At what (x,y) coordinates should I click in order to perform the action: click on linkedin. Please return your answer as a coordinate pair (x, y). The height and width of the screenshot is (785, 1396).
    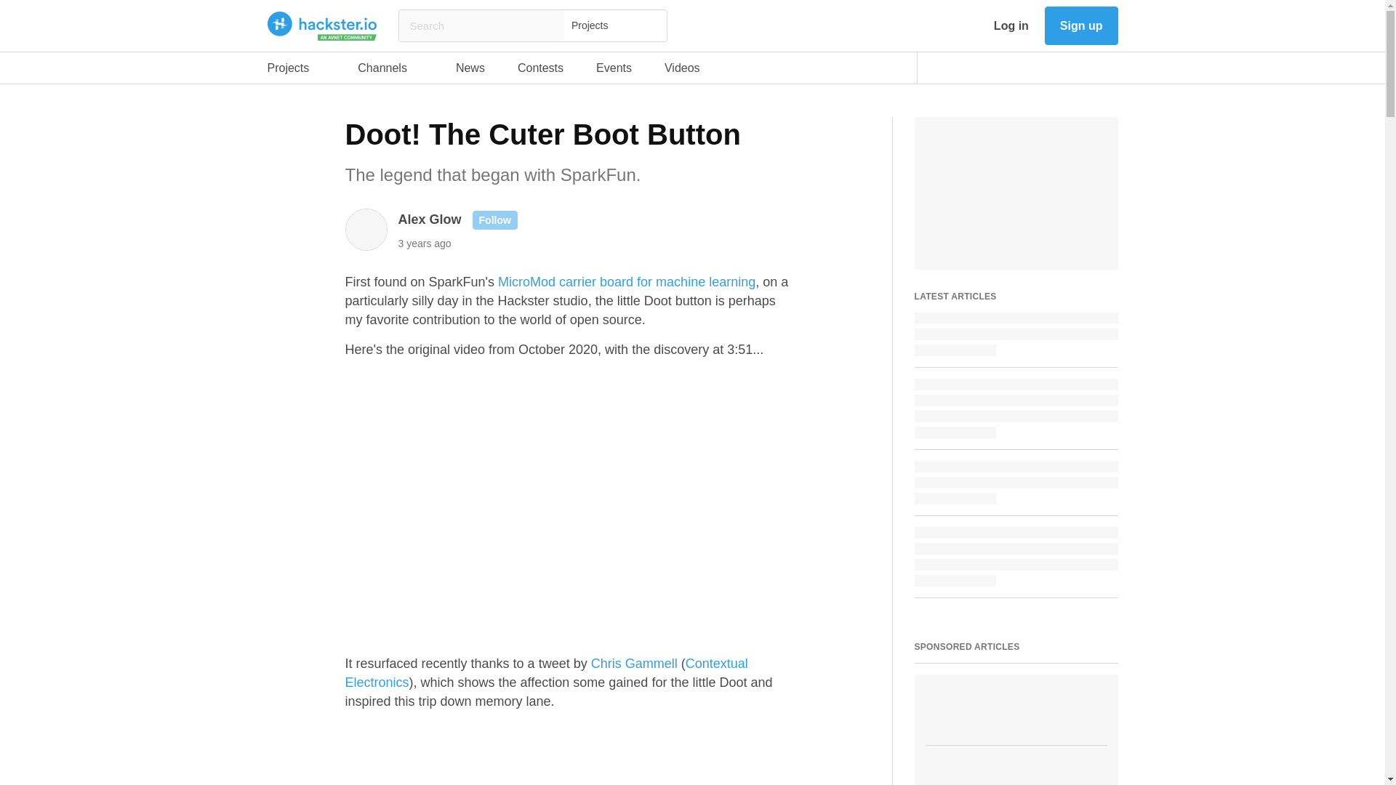
    Looking at the image, I should click on (1012, 68).